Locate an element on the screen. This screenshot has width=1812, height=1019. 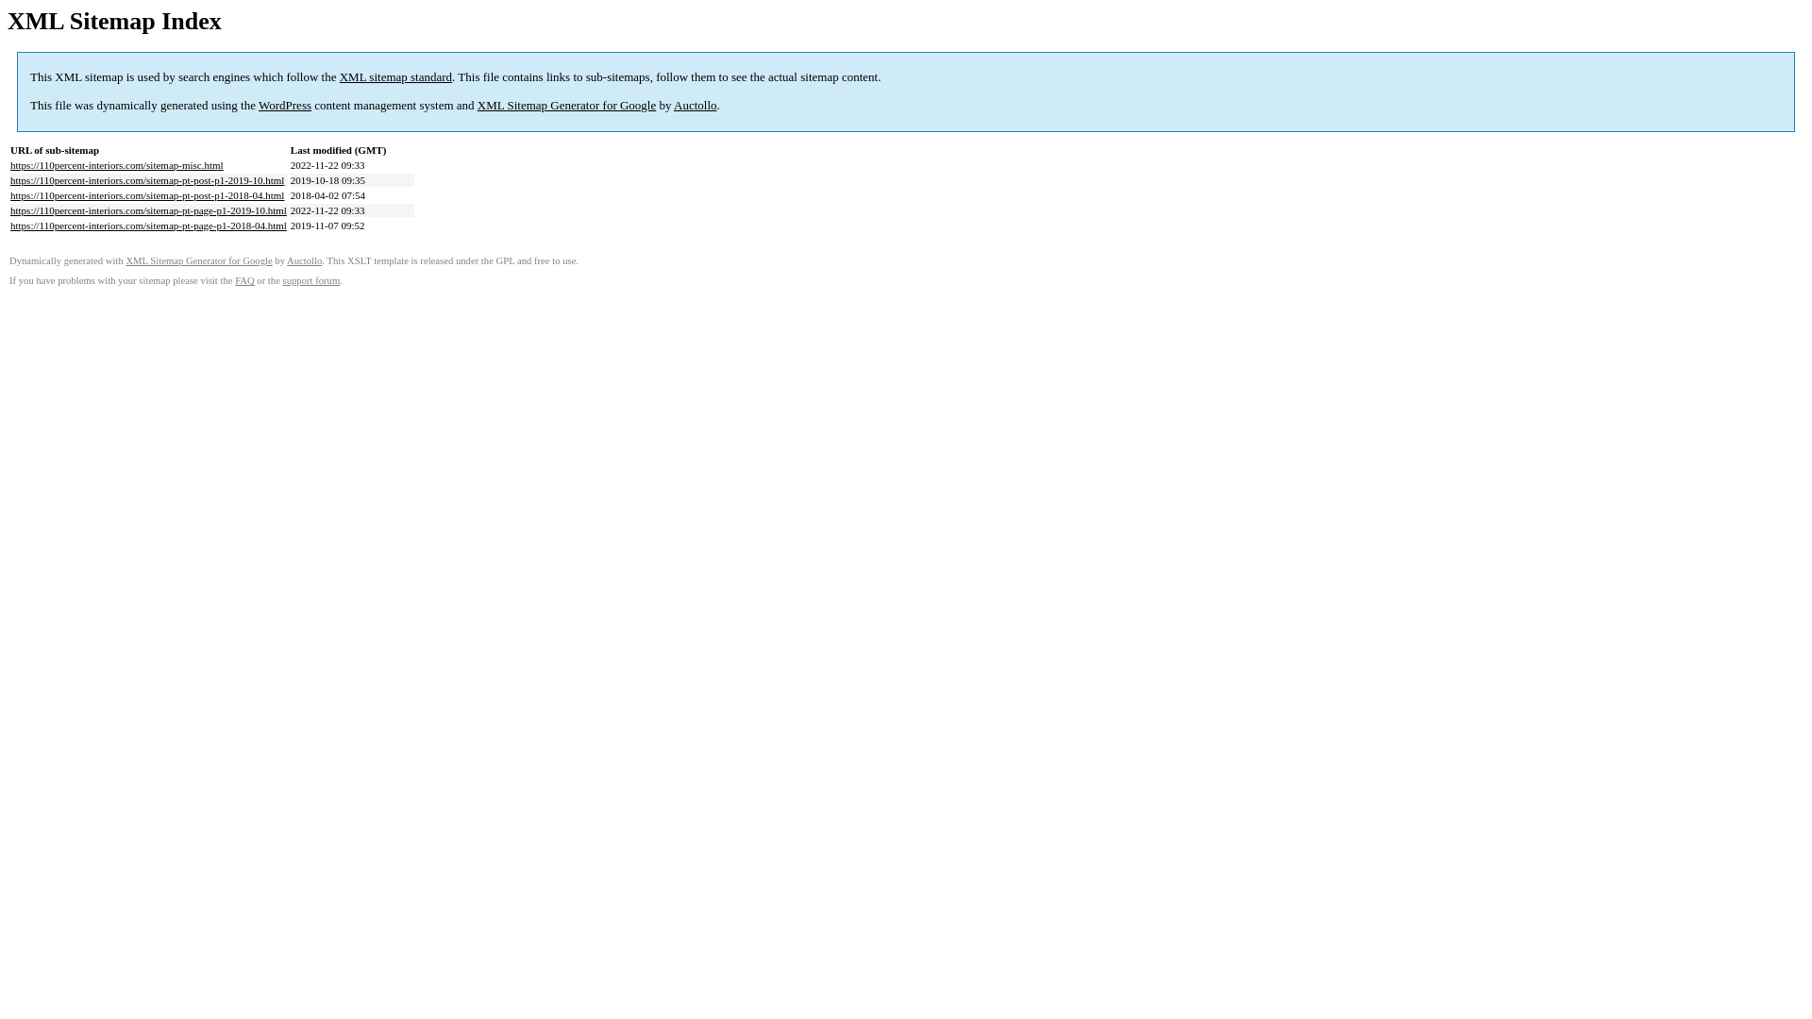
support forum is located at coordinates (311, 281).